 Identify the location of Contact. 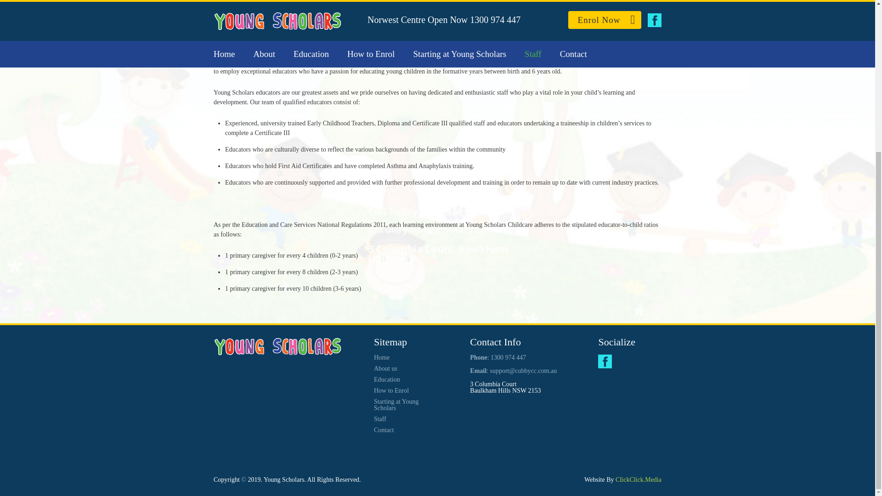
(384, 430).